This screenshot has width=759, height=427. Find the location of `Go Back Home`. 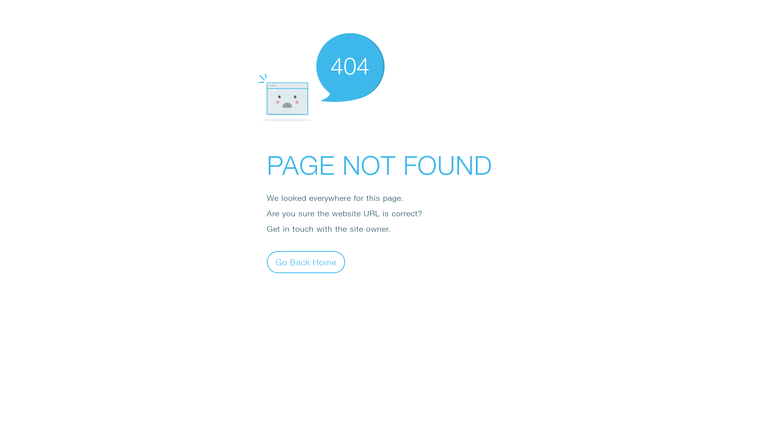

Go Back Home is located at coordinates (306, 262).